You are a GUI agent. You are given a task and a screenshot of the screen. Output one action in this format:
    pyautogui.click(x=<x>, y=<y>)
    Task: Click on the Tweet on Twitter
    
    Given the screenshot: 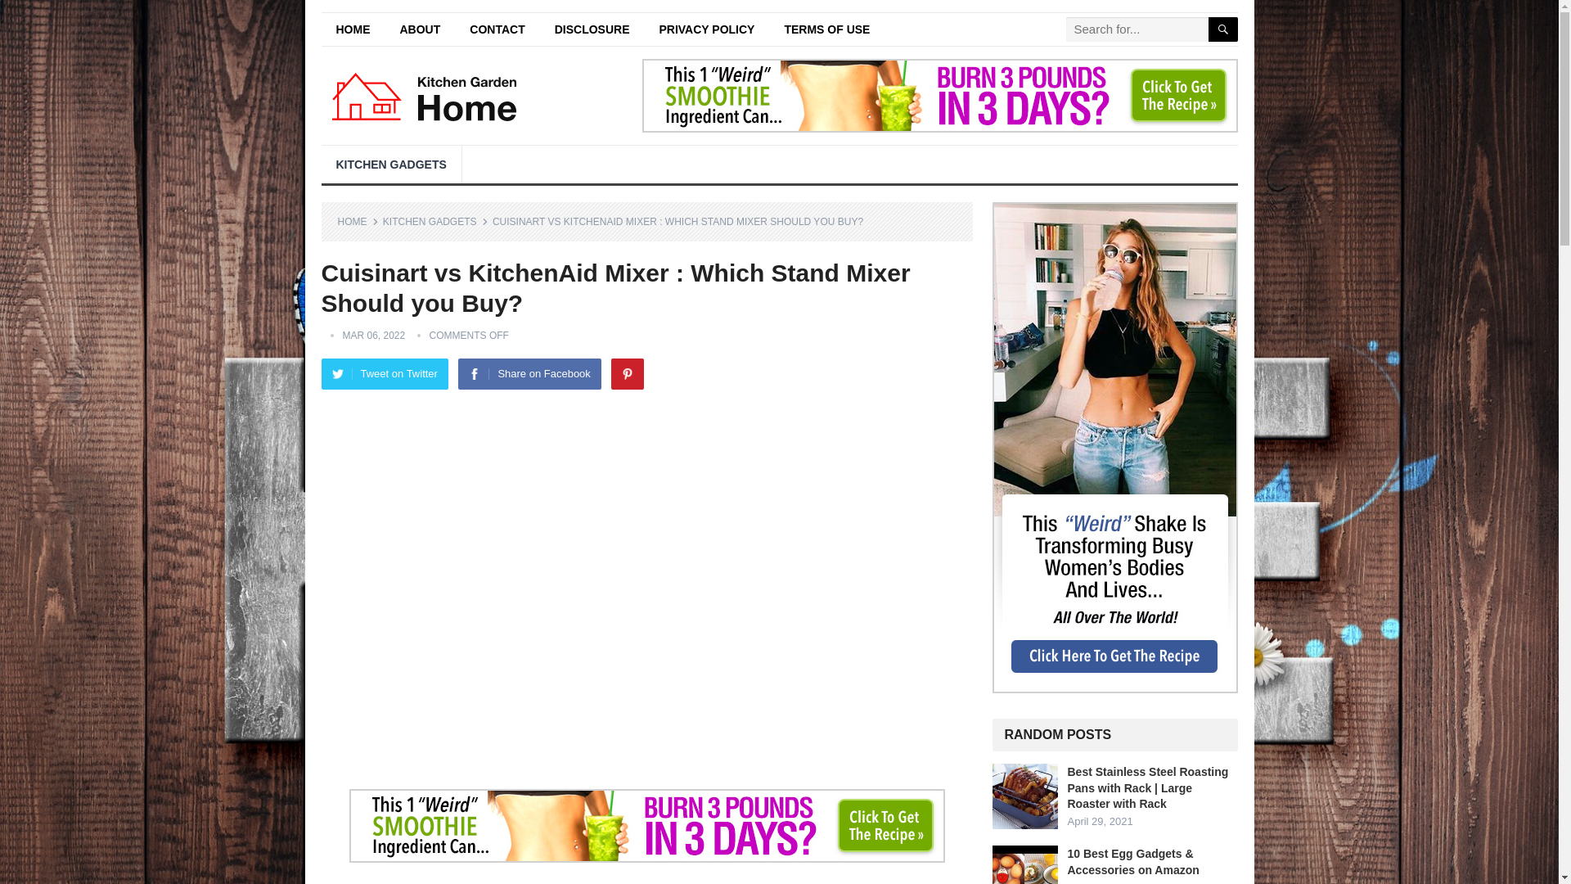 What is the action you would take?
    pyautogui.click(x=384, y=374)
    